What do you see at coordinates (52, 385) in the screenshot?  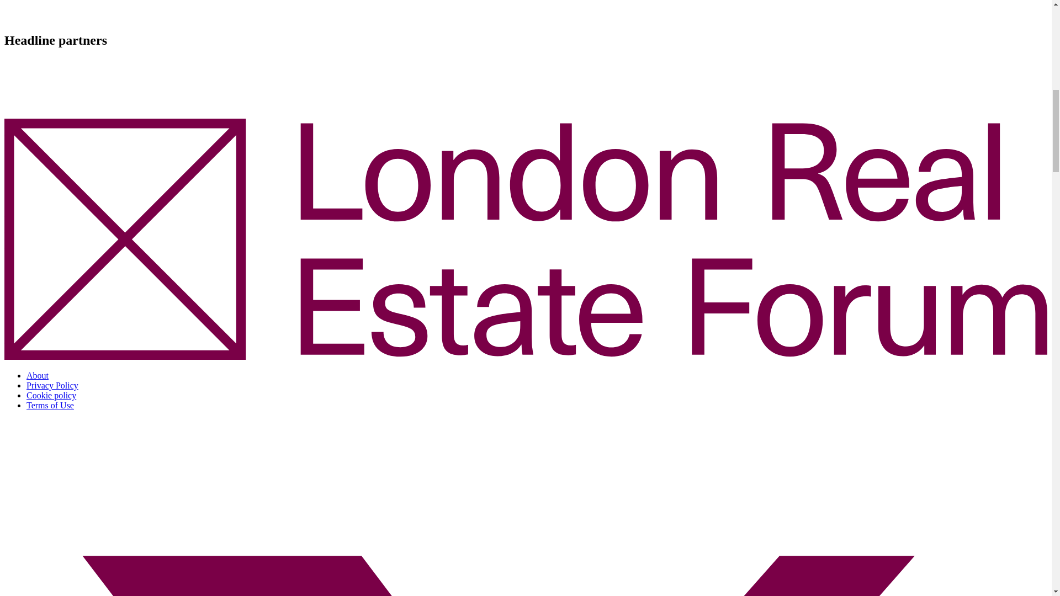 I see `Privacy Policy` at bounding box center [52, 385].